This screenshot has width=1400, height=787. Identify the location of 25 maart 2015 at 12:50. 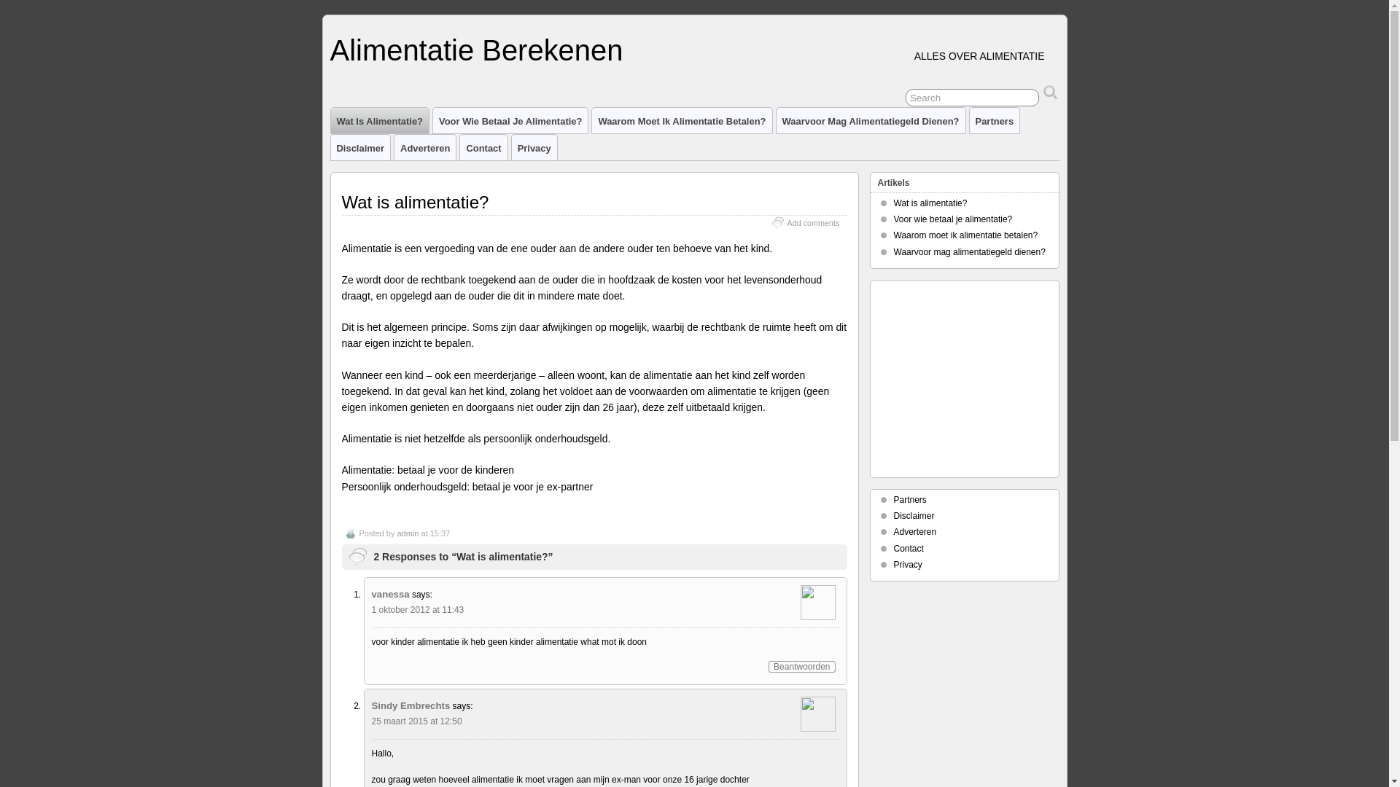
(417, 721).